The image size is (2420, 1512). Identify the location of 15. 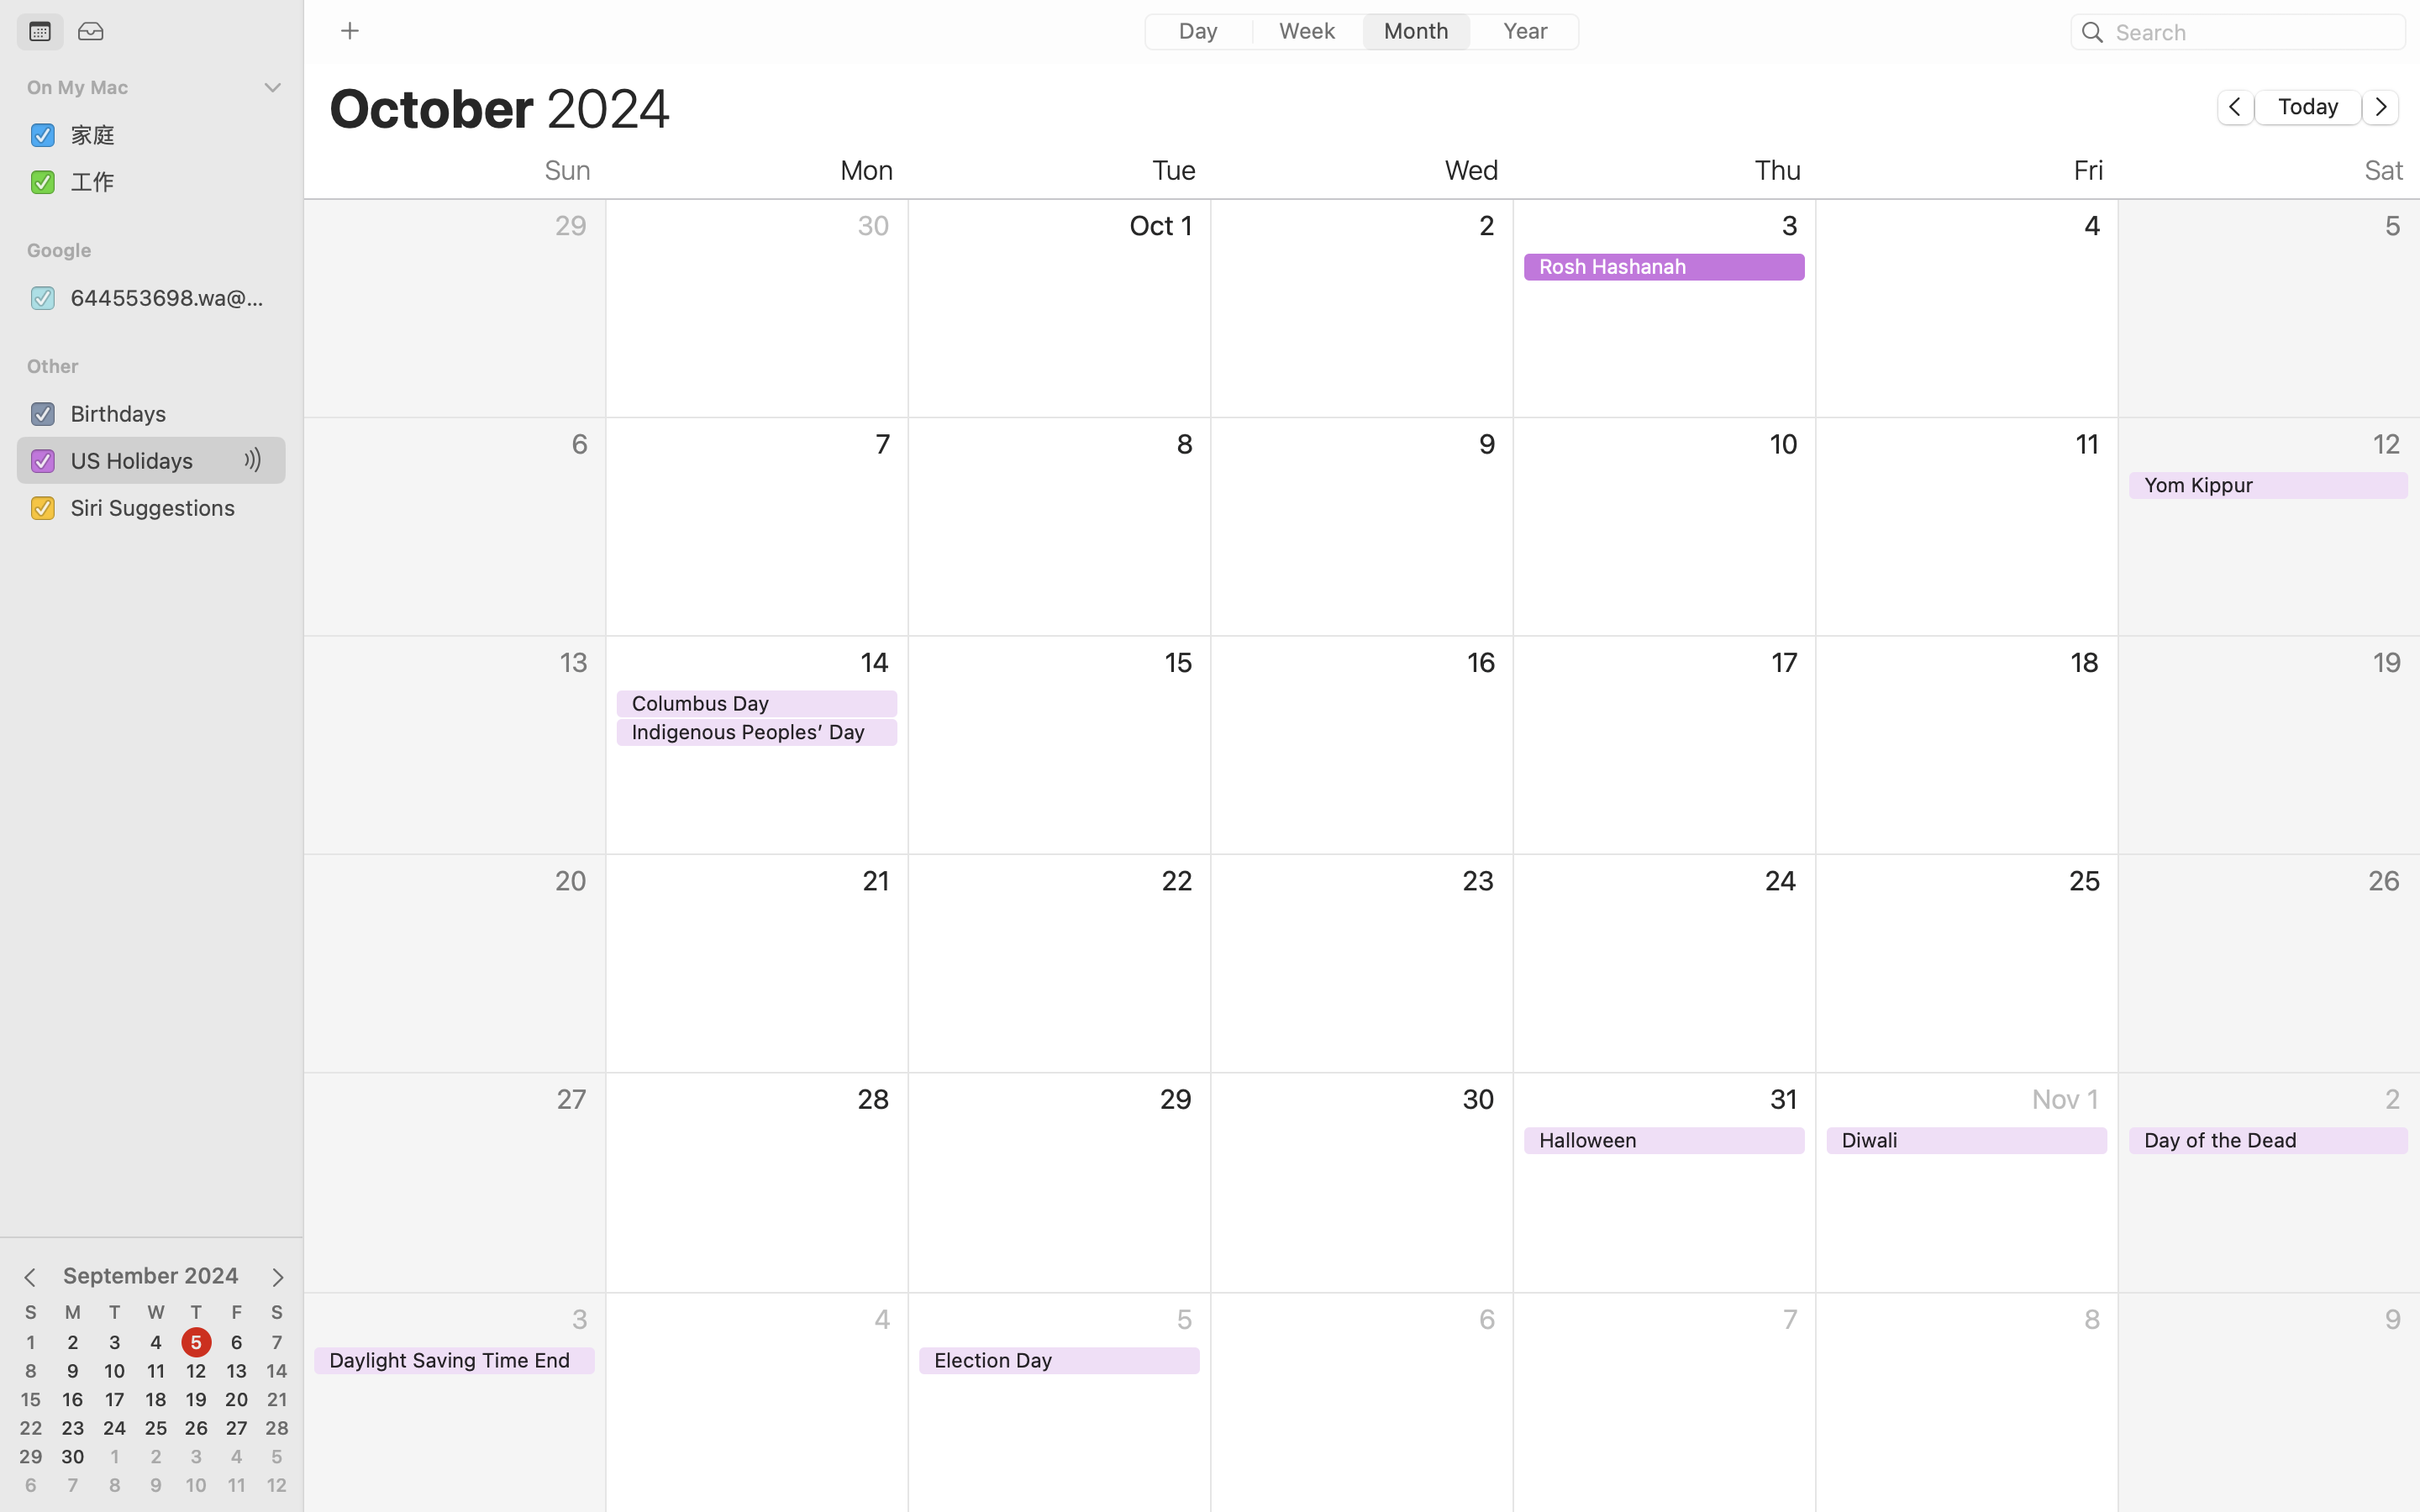
(31, 1400).